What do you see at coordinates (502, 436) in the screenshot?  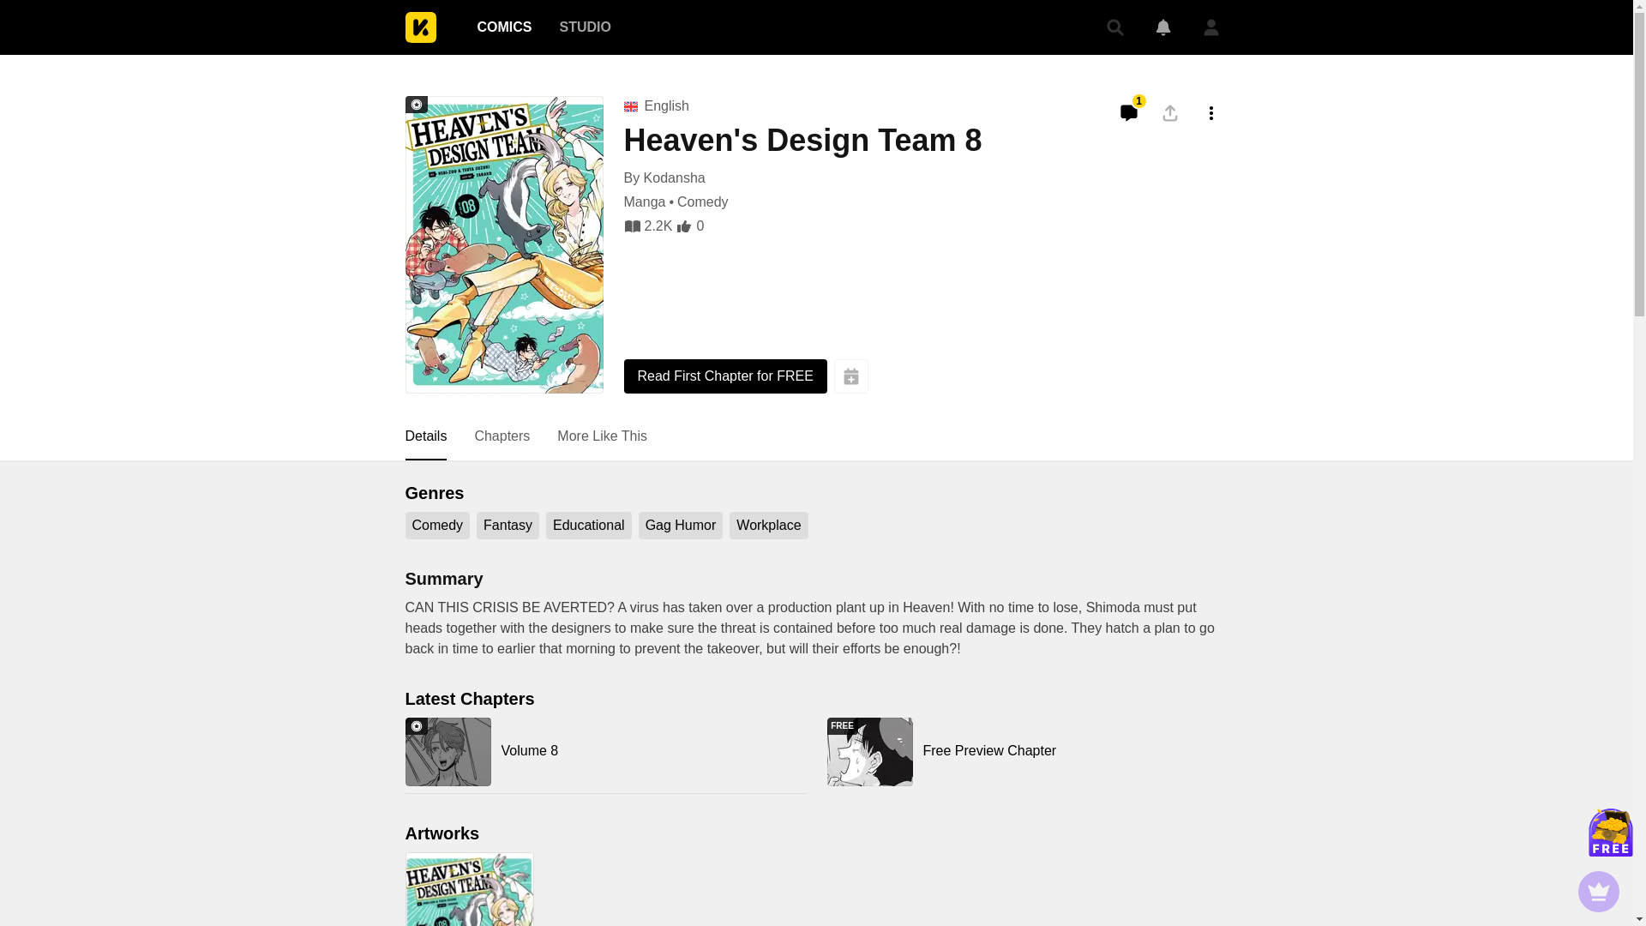 I see `Workplace` at bounding box center [502, 436].